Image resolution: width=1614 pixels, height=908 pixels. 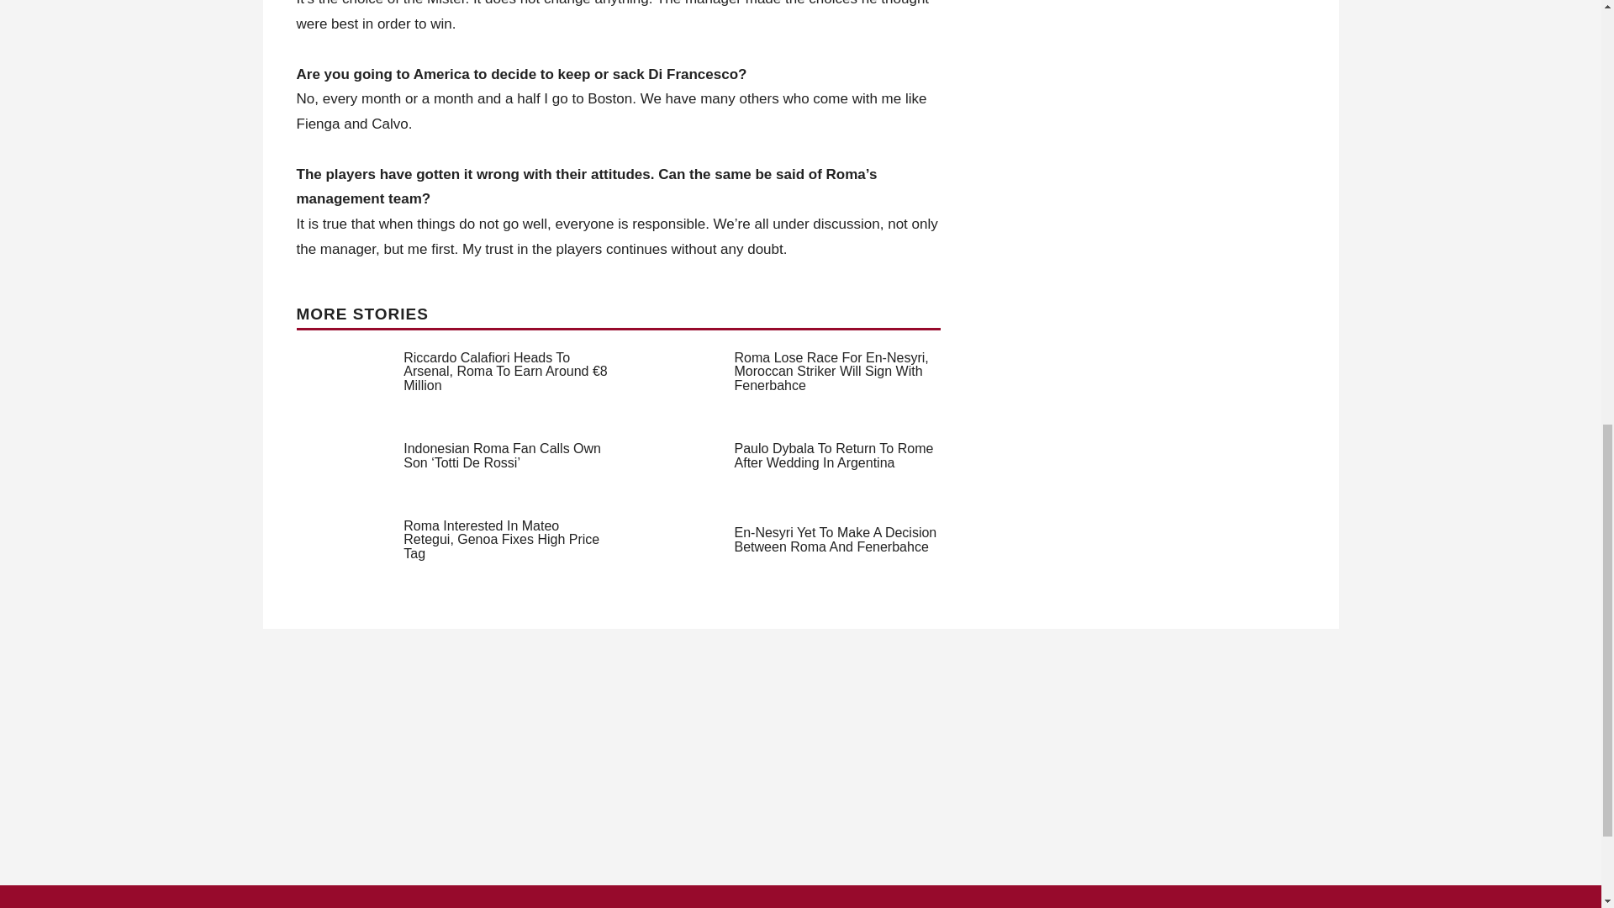 What do you see at coordinates (501, 540) in the screenshot?
I see `Roma Interested In Mateo Retegui, Genoa Fixes High Price Tag` at bounding box center [501, 540].